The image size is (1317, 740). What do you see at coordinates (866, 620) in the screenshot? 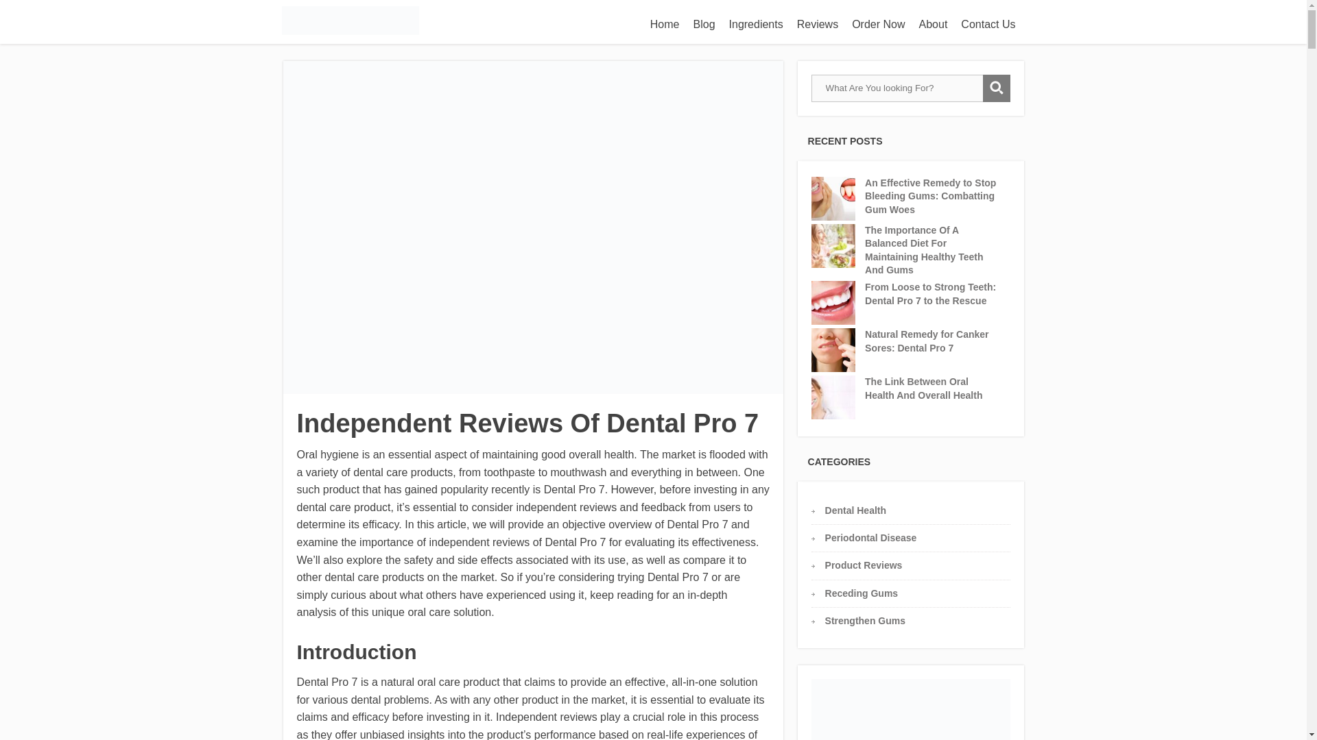
I see `Strengthen Gums` at bounding box center [866, 620].